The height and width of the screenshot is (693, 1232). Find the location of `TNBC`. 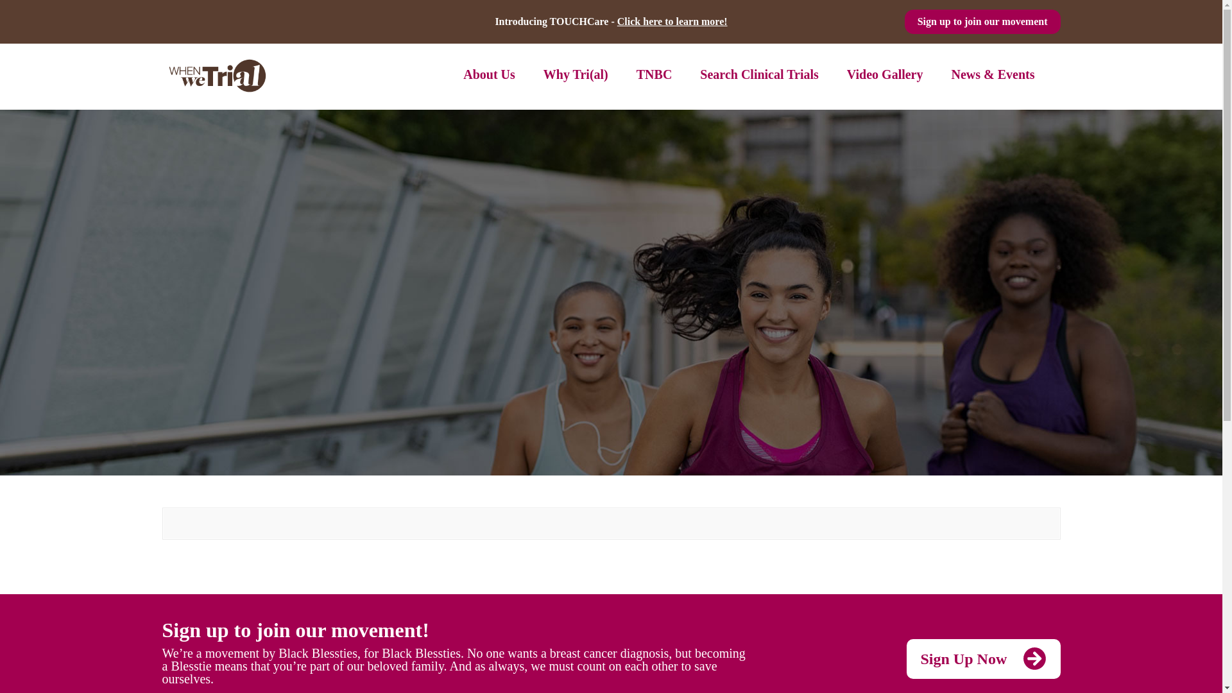

TNBC is located at coordinates (654, 74).